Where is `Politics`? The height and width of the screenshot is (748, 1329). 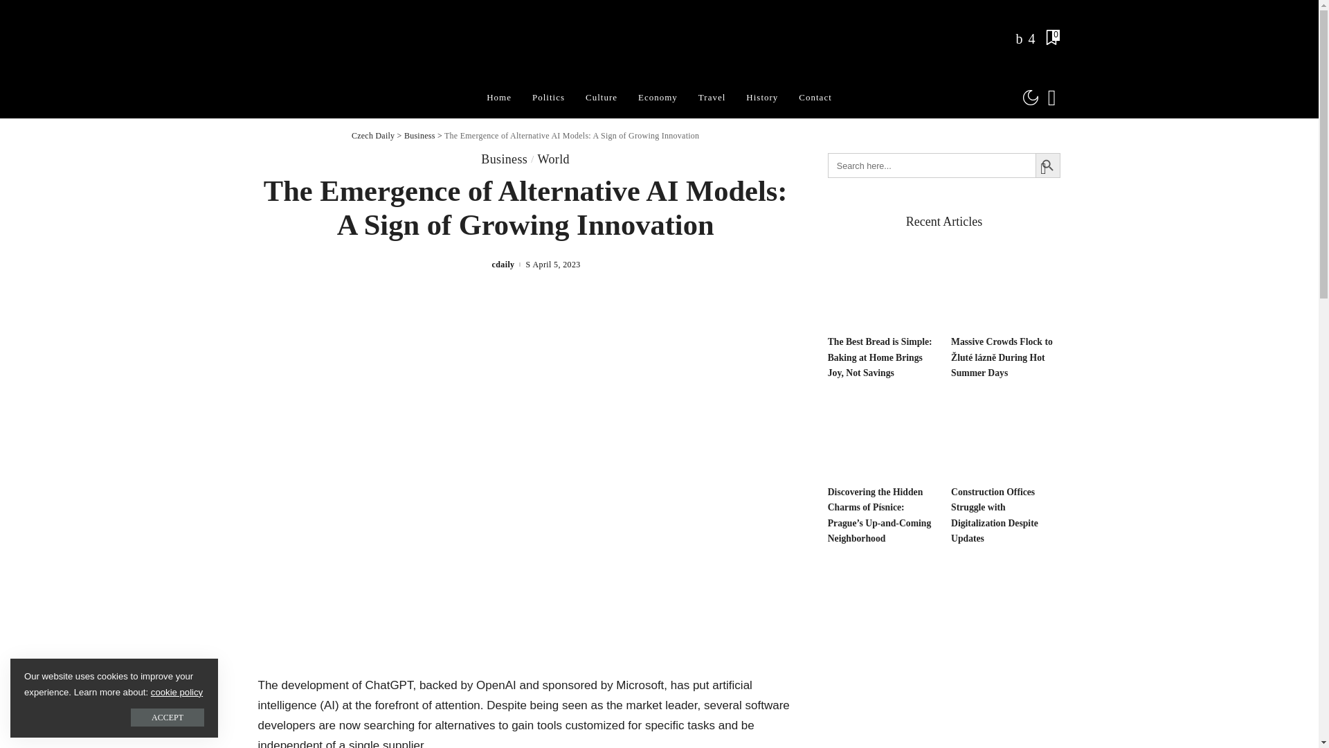
Politics is located at coordinates (548, 97).